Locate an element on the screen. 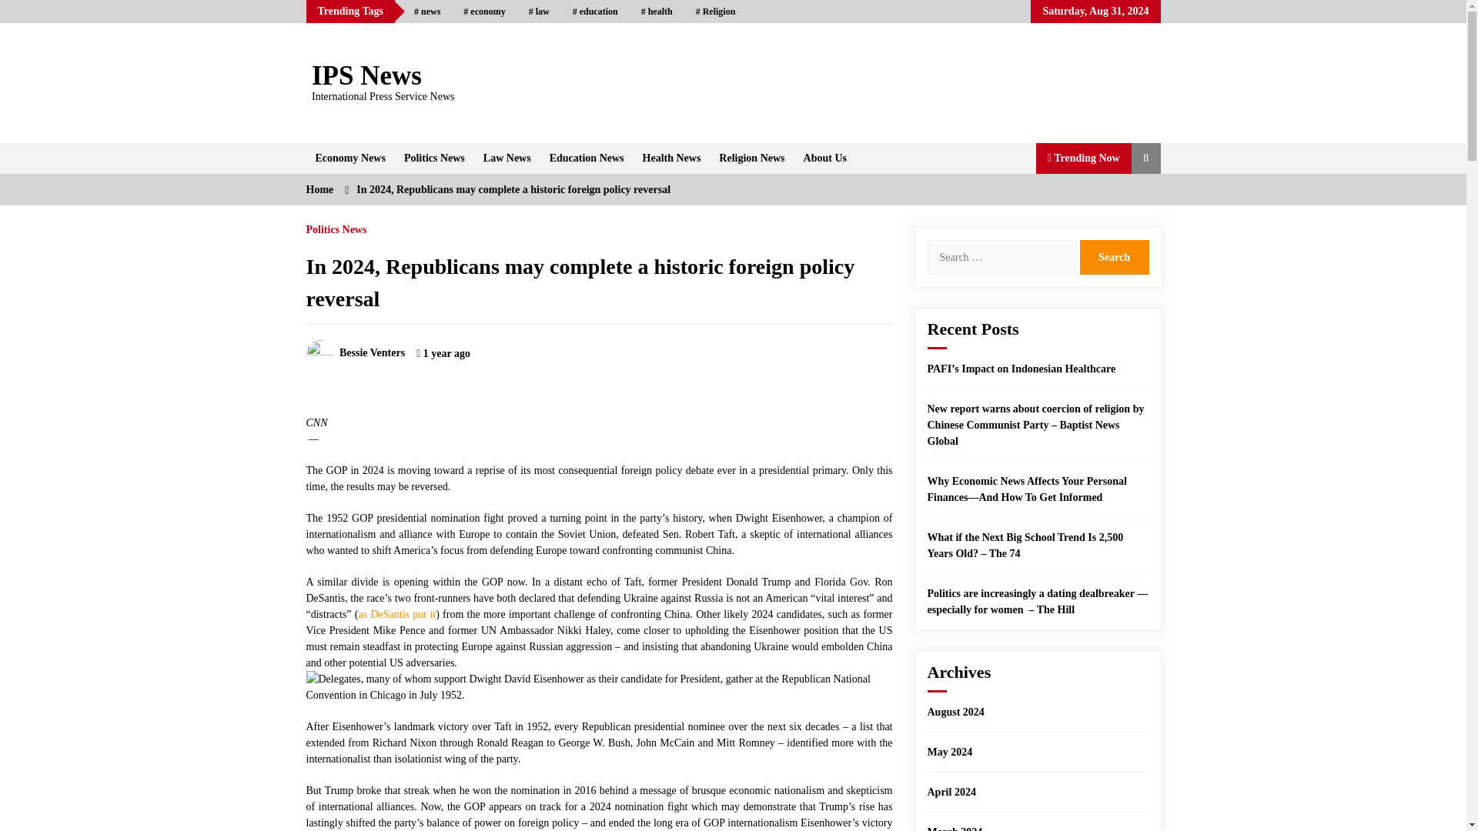 The width and height of the screenshot is (1478, 831). Religion News is located at coordinates (751, 158).